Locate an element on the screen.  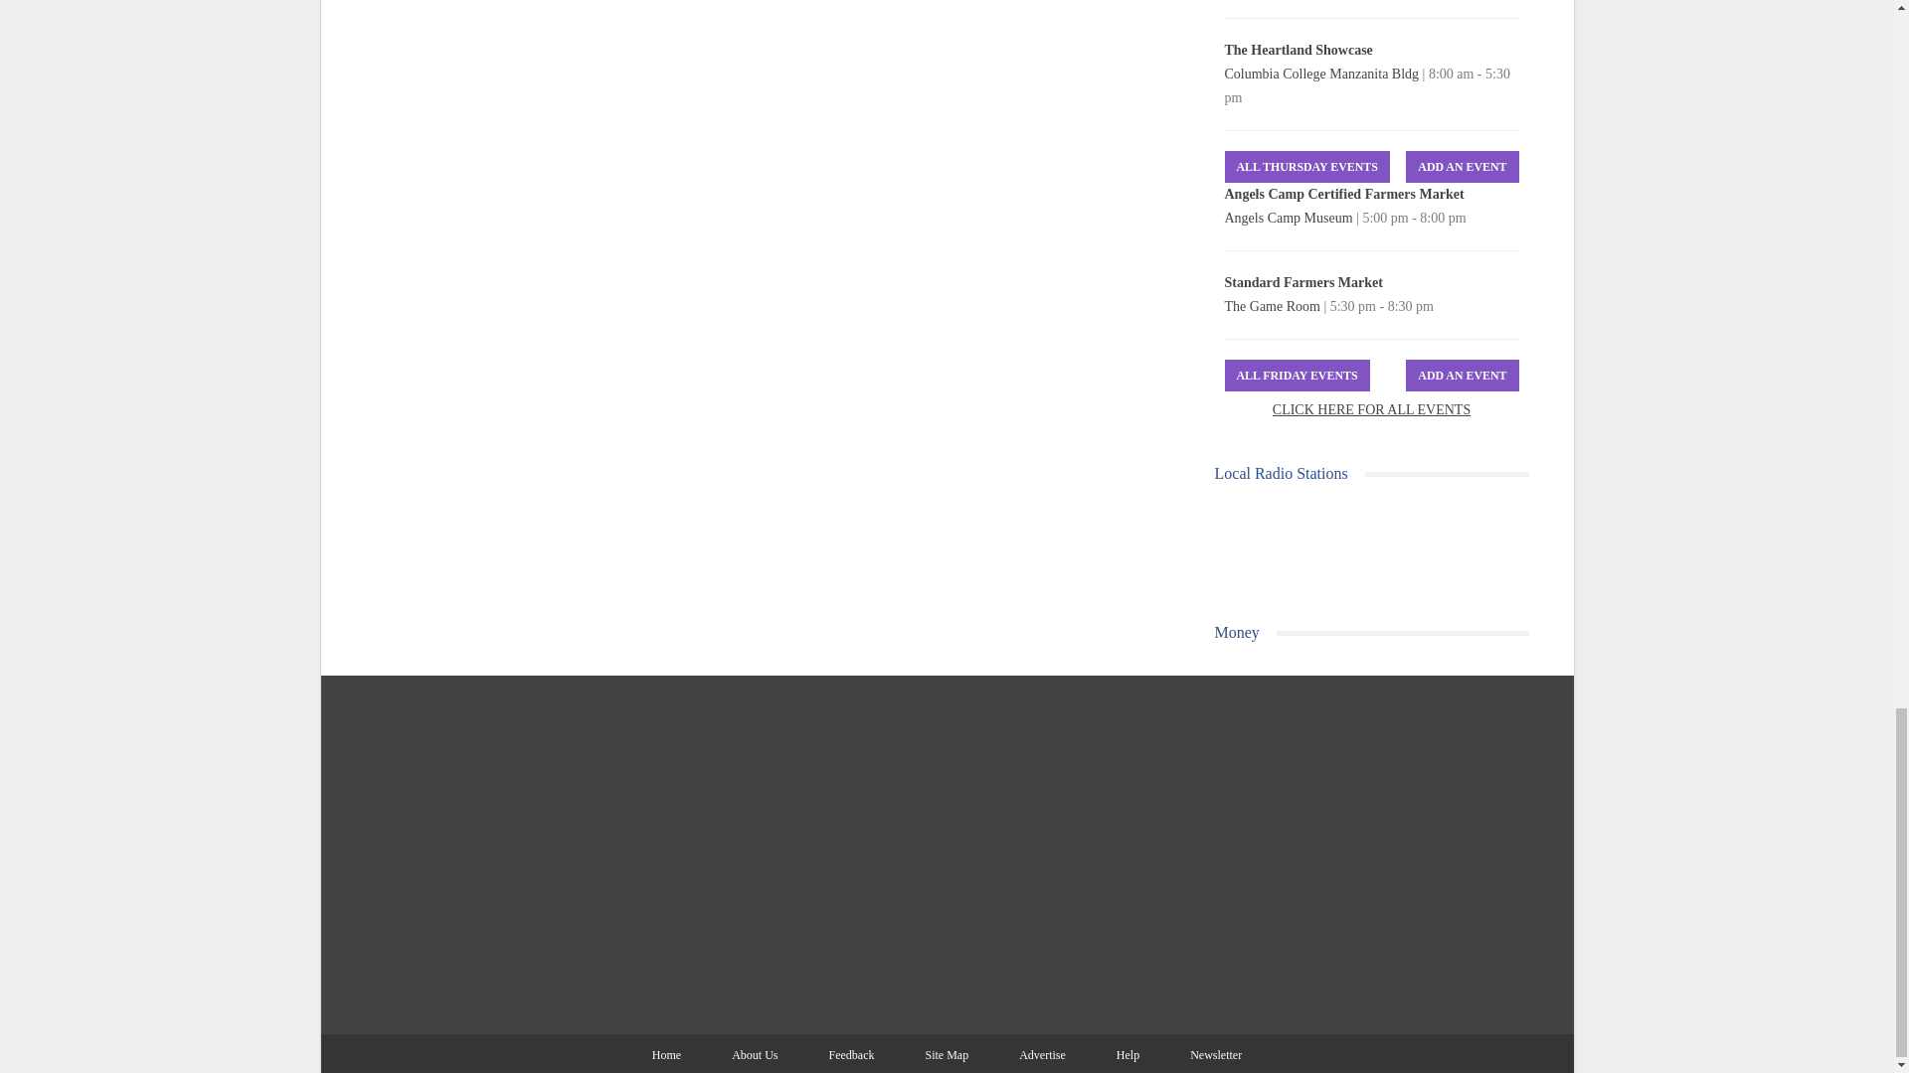
All Friday Events is located at coordinates (1298, 376).